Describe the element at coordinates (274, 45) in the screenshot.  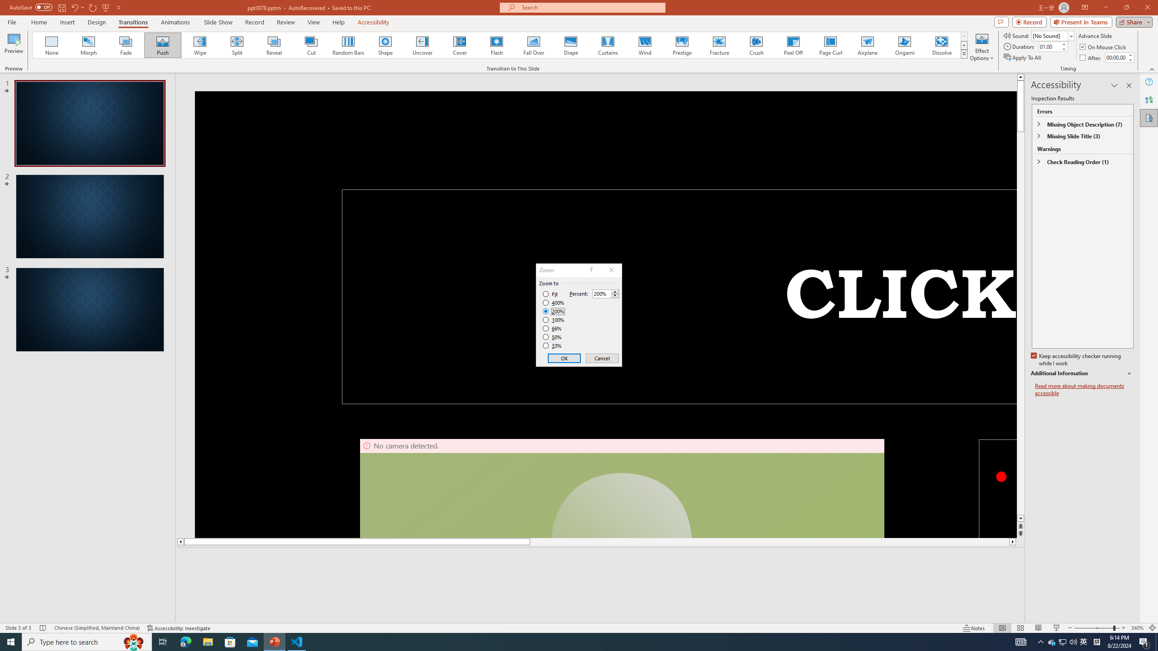
I see `Reveal` at that location.